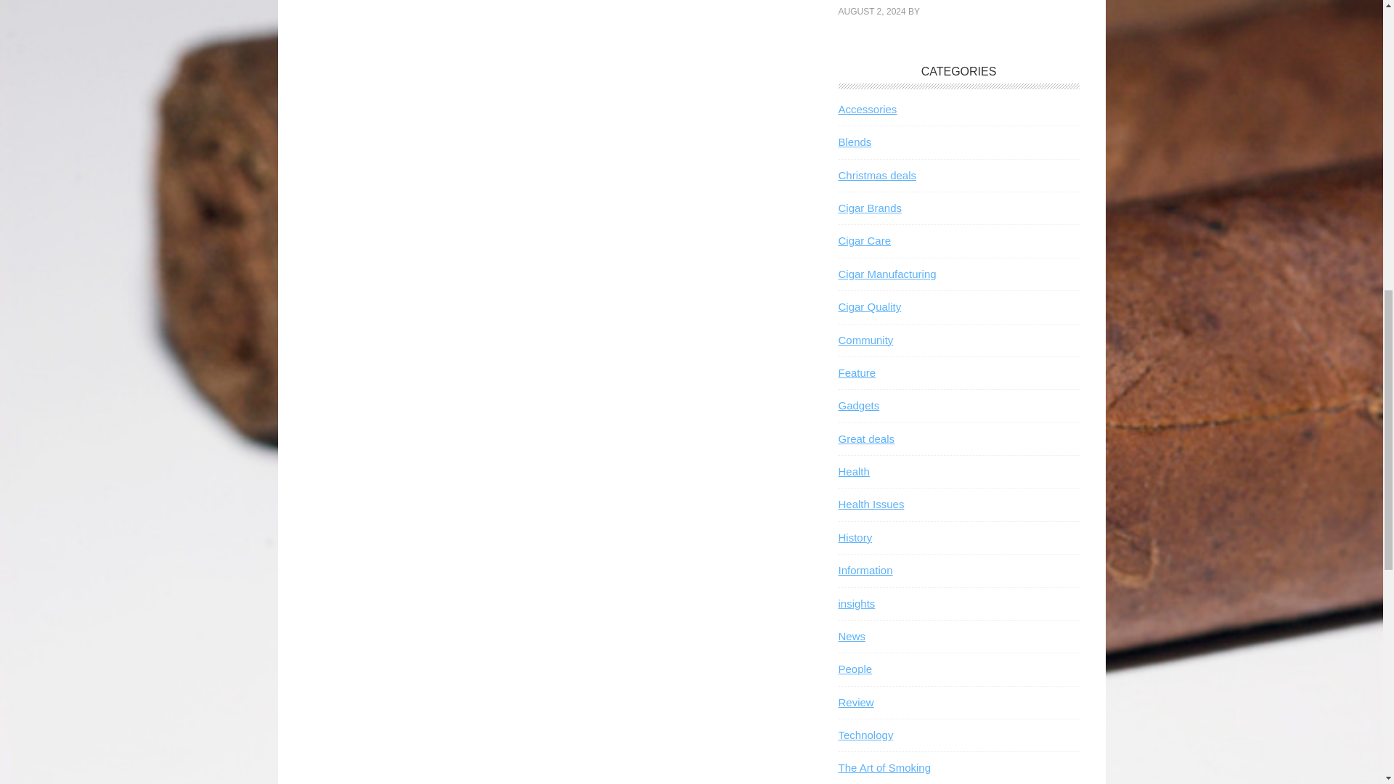 The width and height of the screenshot is (1394, 784). Describe the element at coordinates (865, 438) in the screenshot. I see `Great deals` at that location.